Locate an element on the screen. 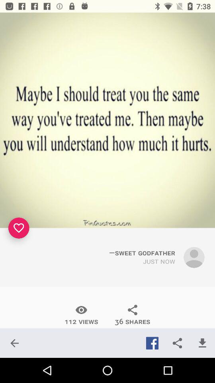 This screenshot has width=215, height=383. like post is located at coordinates (19, 228).